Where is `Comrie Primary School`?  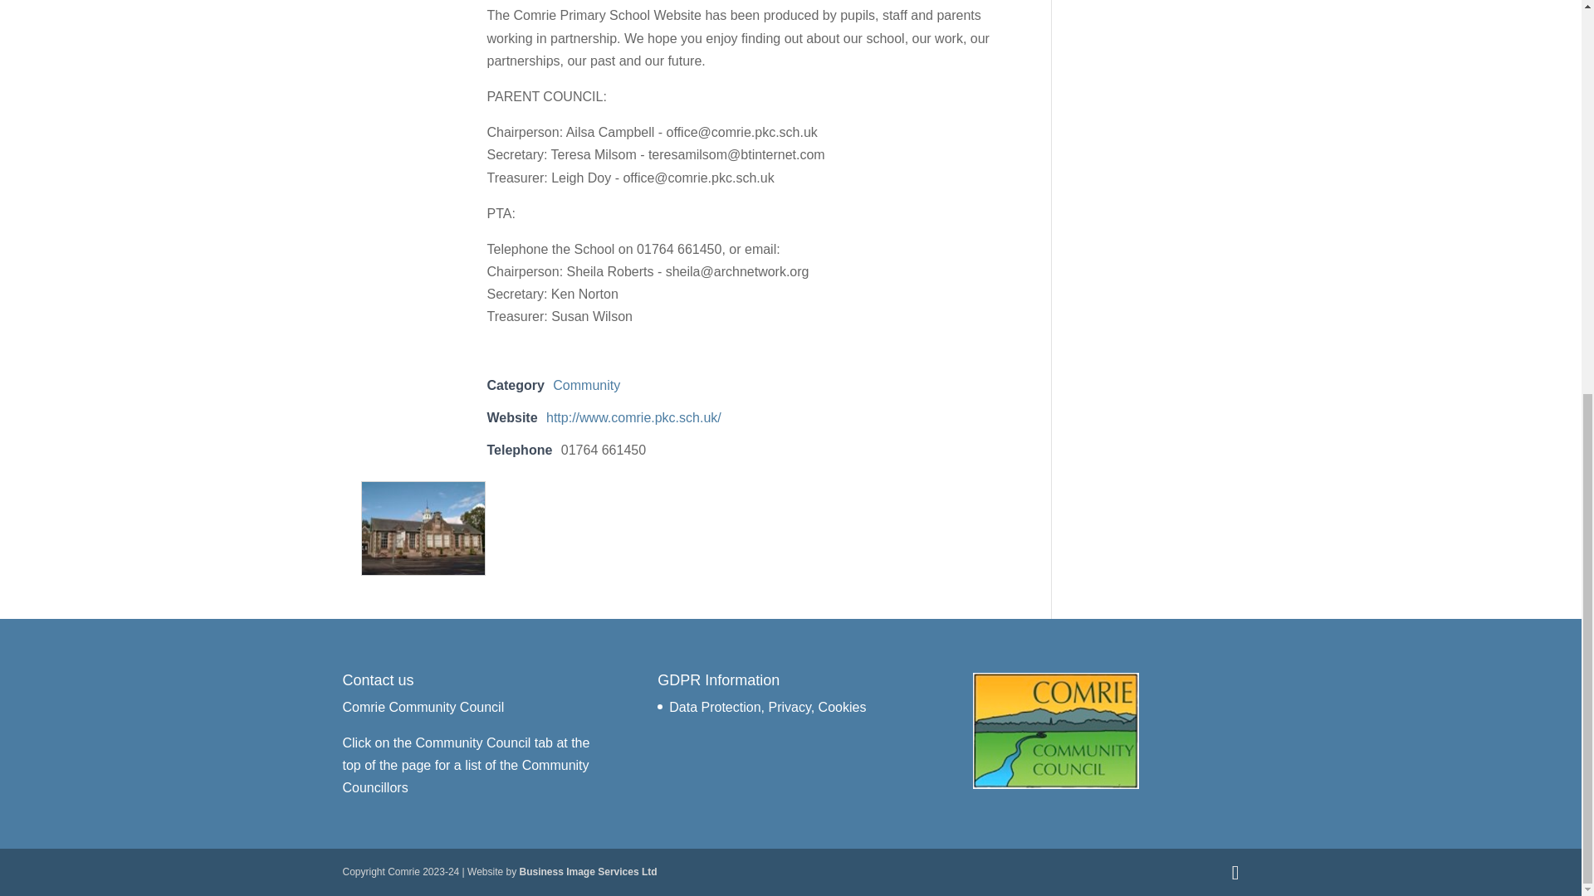
Comrie Primary School is located at coordinates (422, 528).